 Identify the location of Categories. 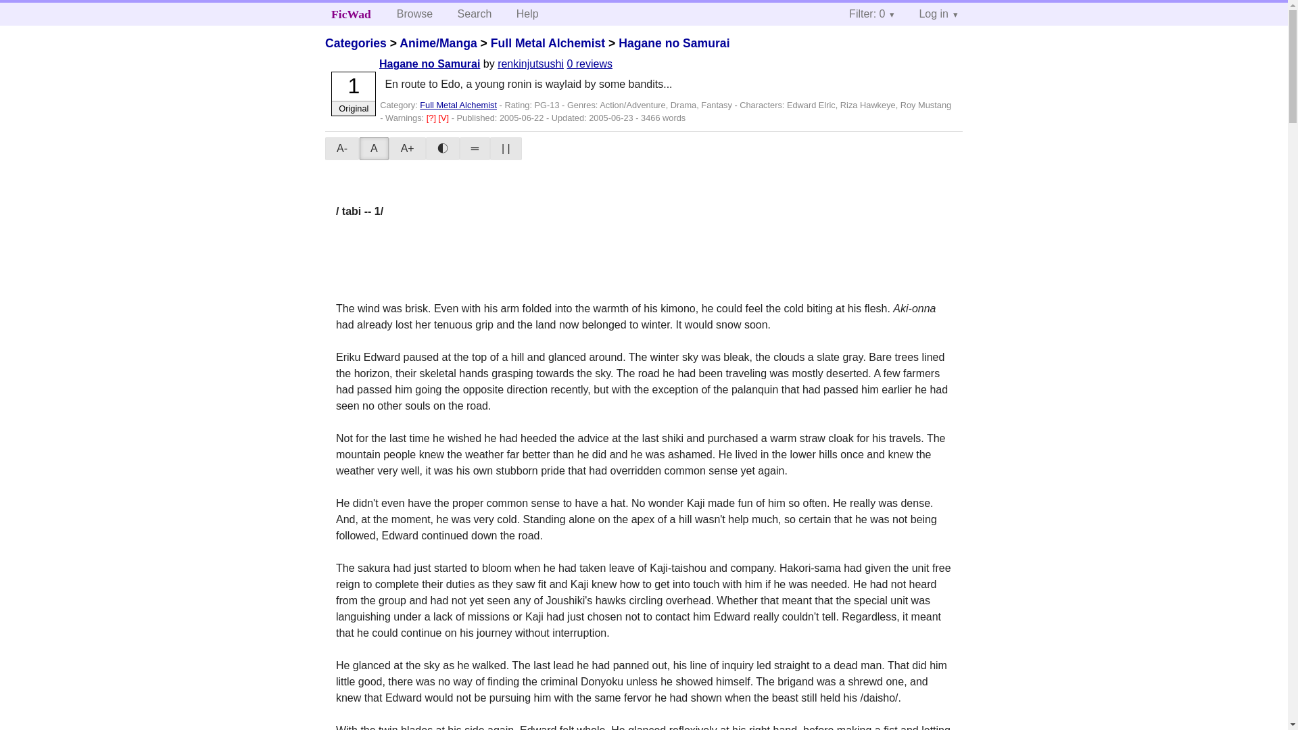
(356, 43).